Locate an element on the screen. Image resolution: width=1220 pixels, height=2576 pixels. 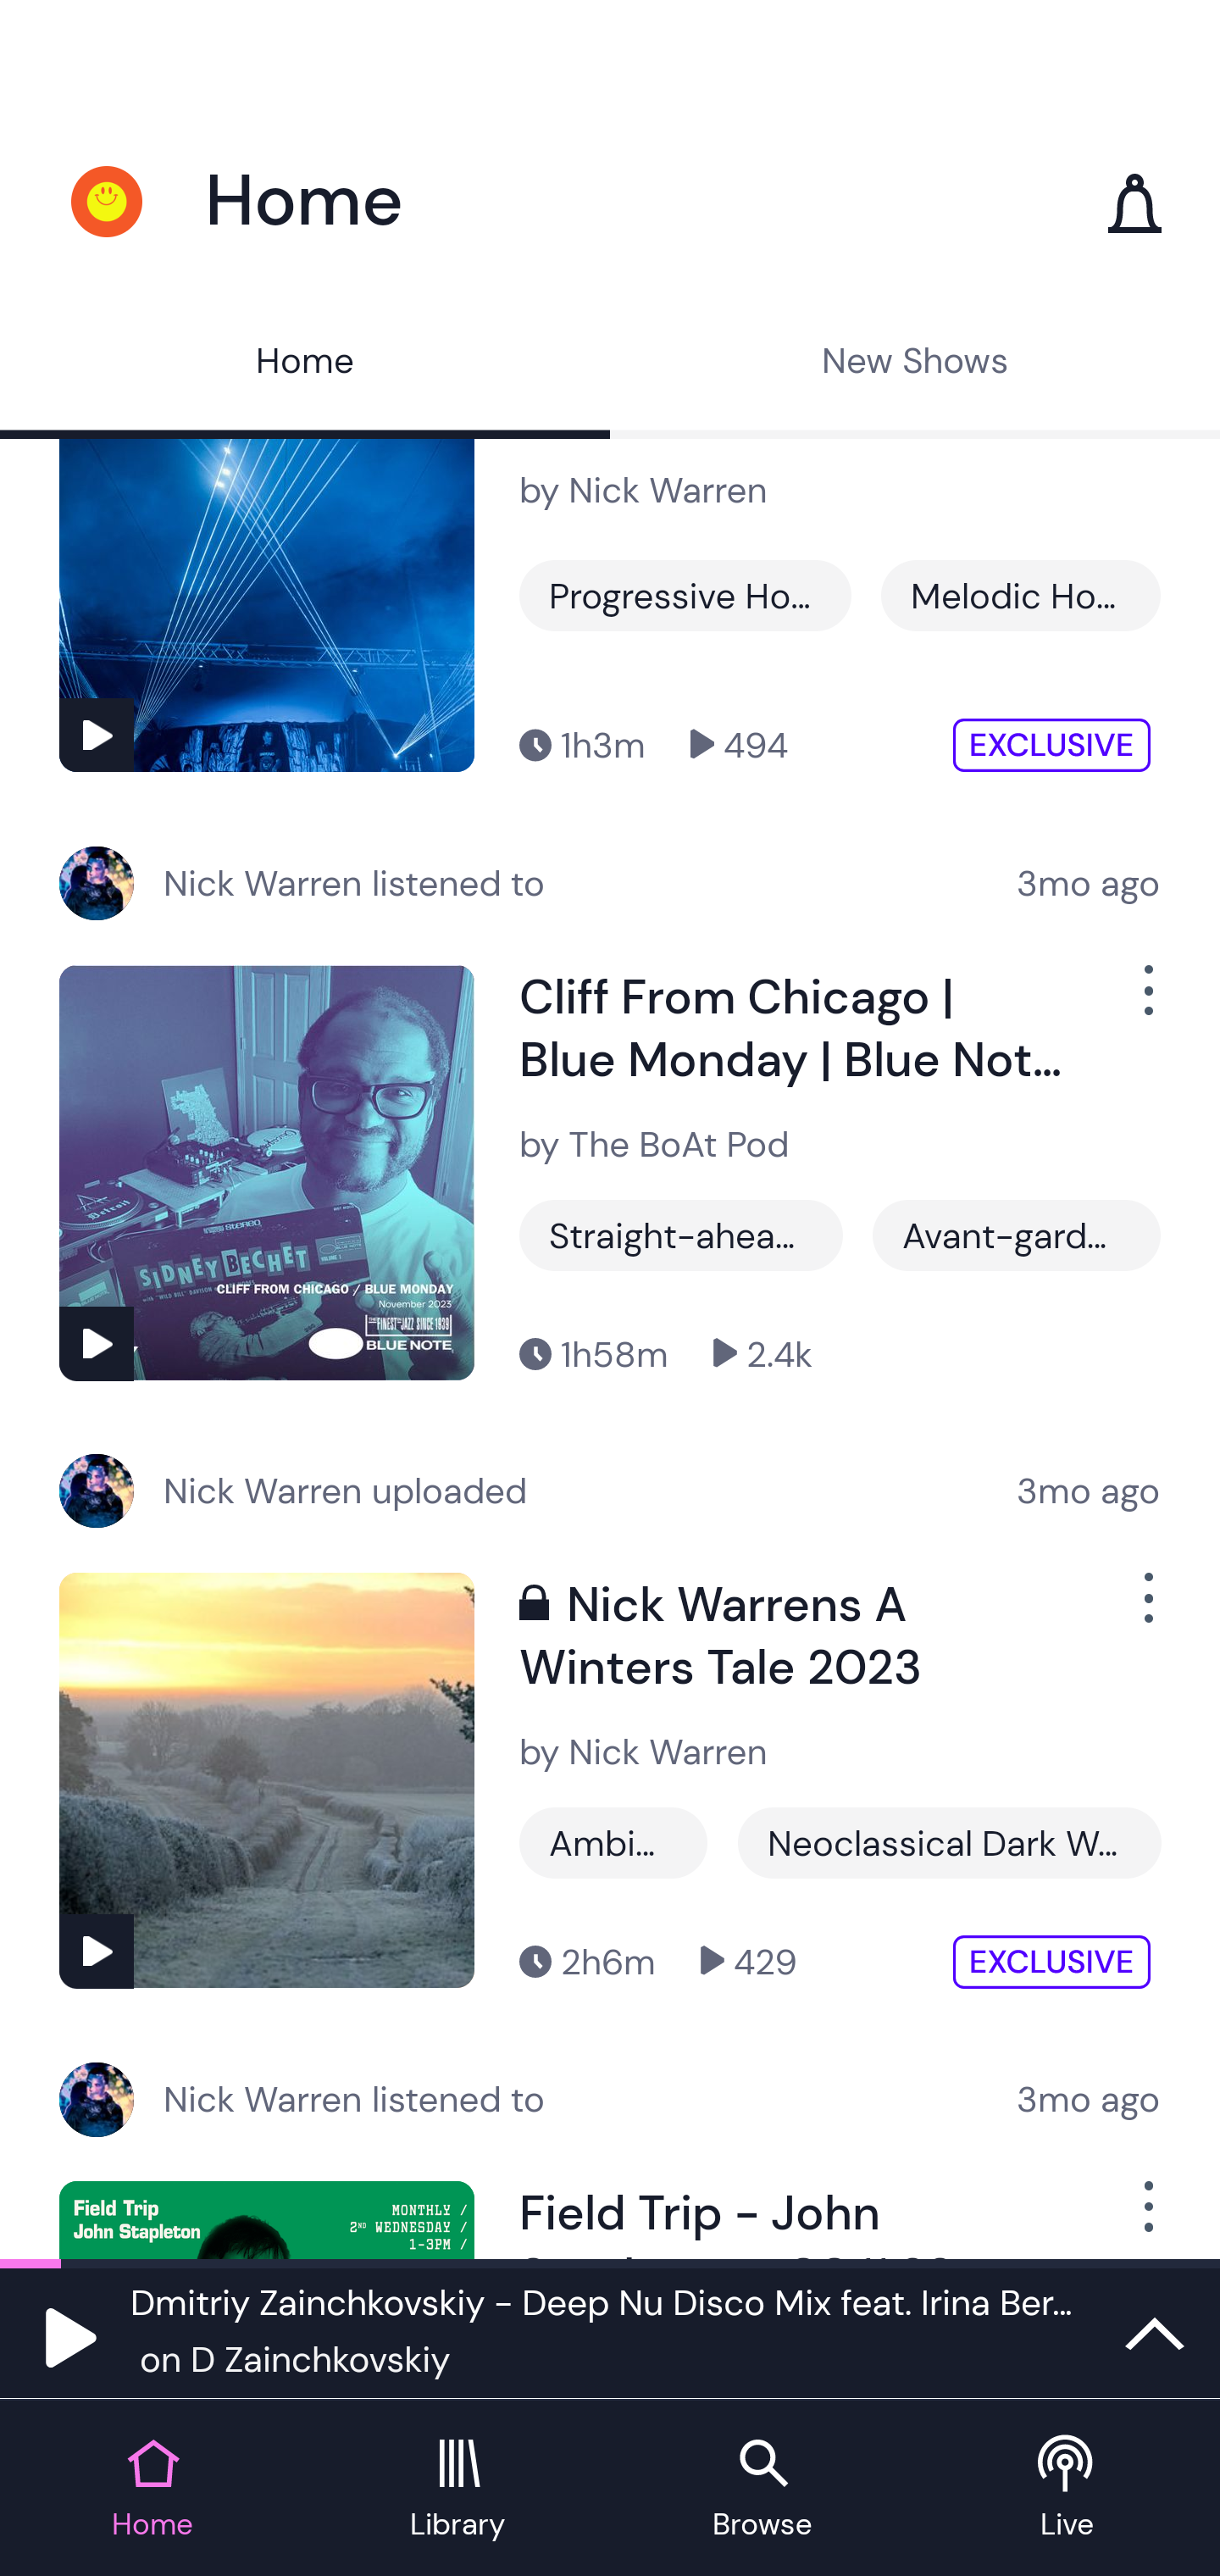
Melodic House is located at coordinates (1020, 595).